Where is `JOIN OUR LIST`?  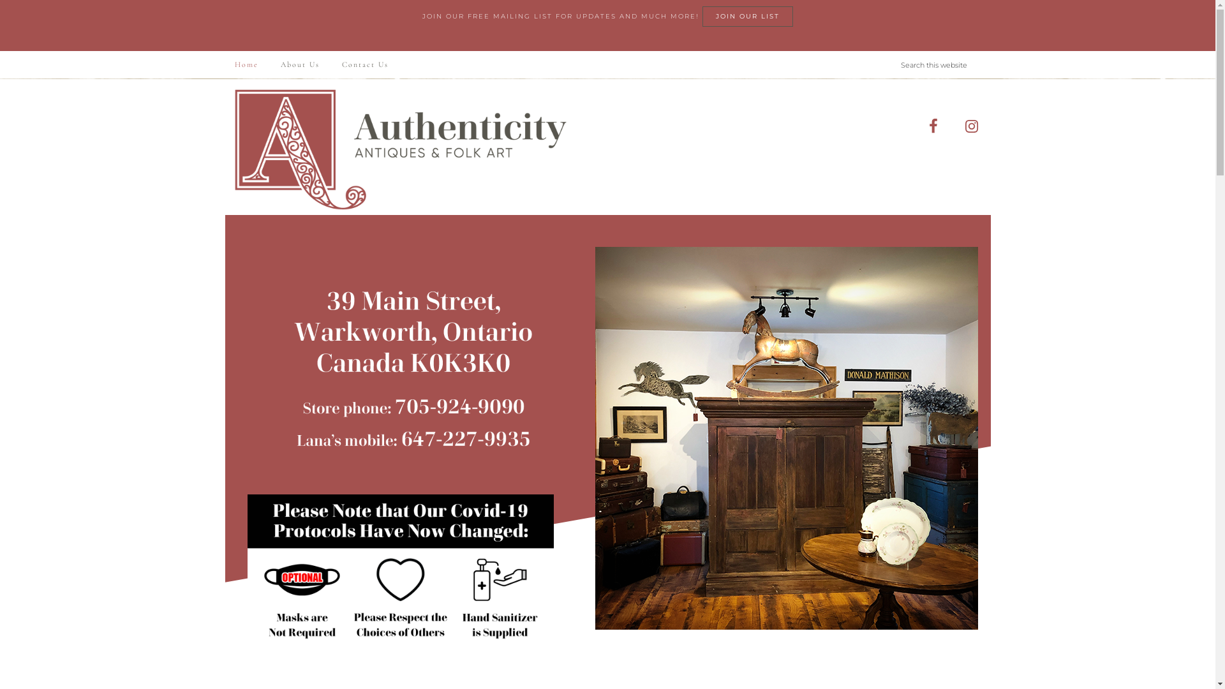 JOIN OUR LIST is located at coordinates (748, 17).